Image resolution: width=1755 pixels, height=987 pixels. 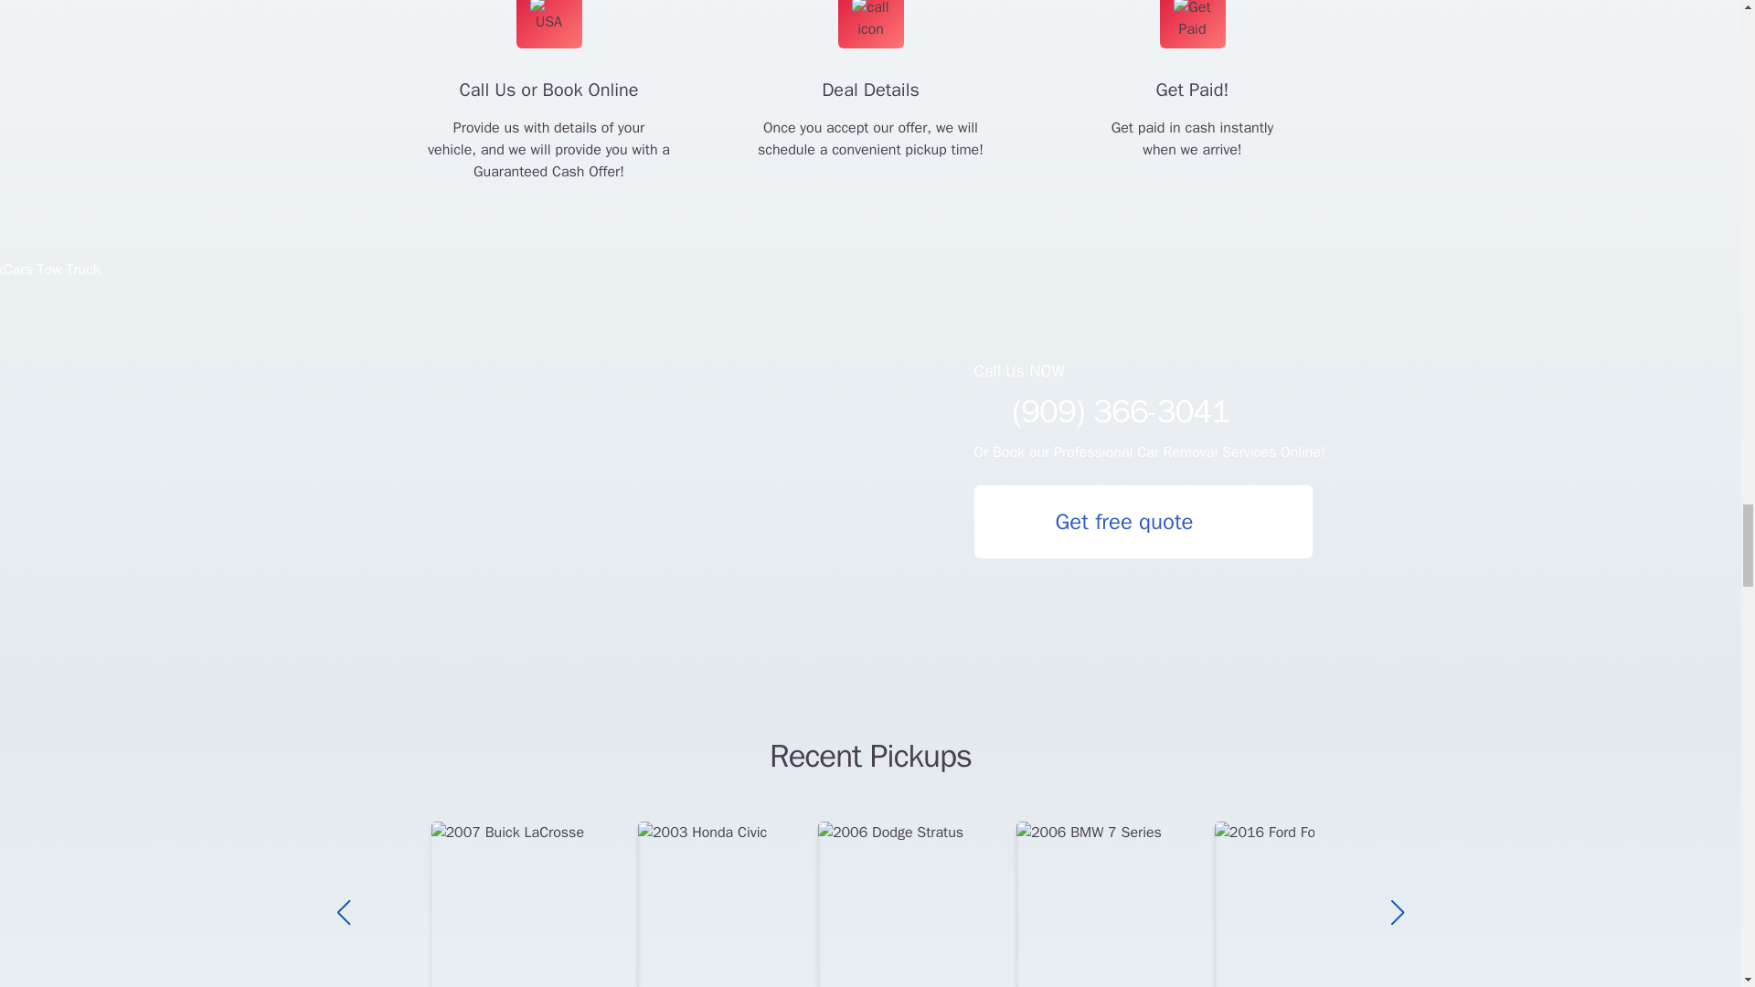 I want to click on 2003 Honda Civic, so click(x=728, y=904).